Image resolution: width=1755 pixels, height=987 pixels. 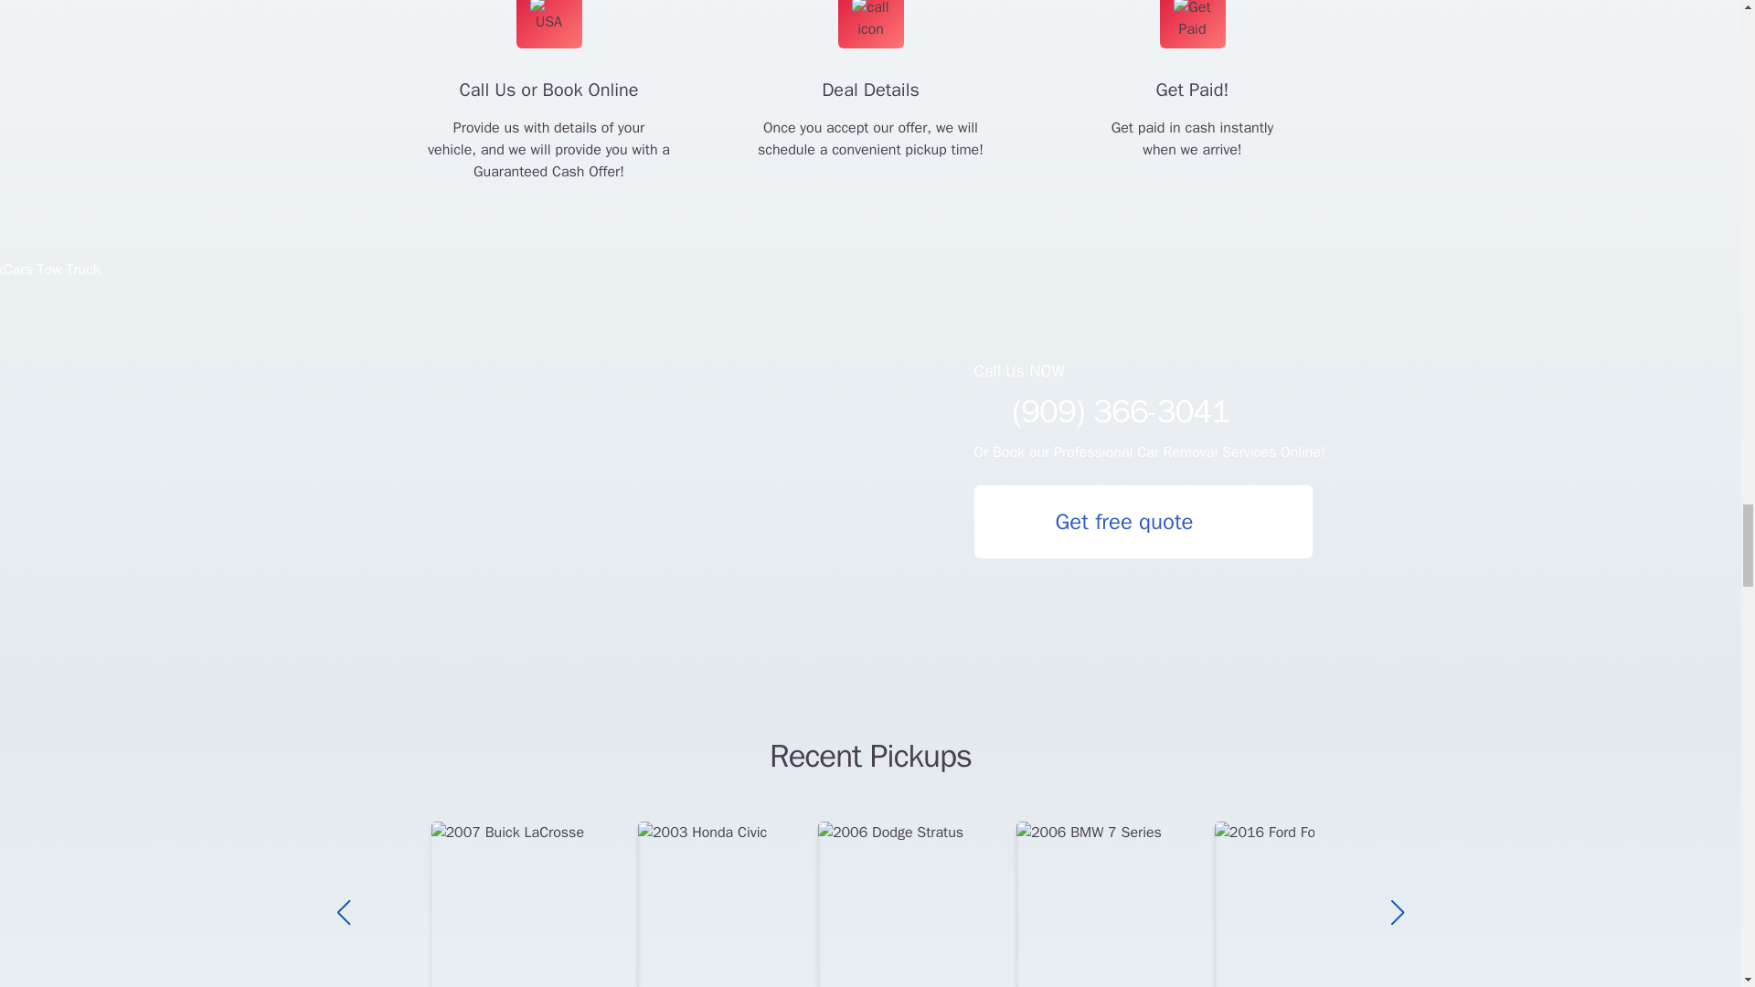 I want to click on 2003 Honda Civic, so click(x=728, y=904).